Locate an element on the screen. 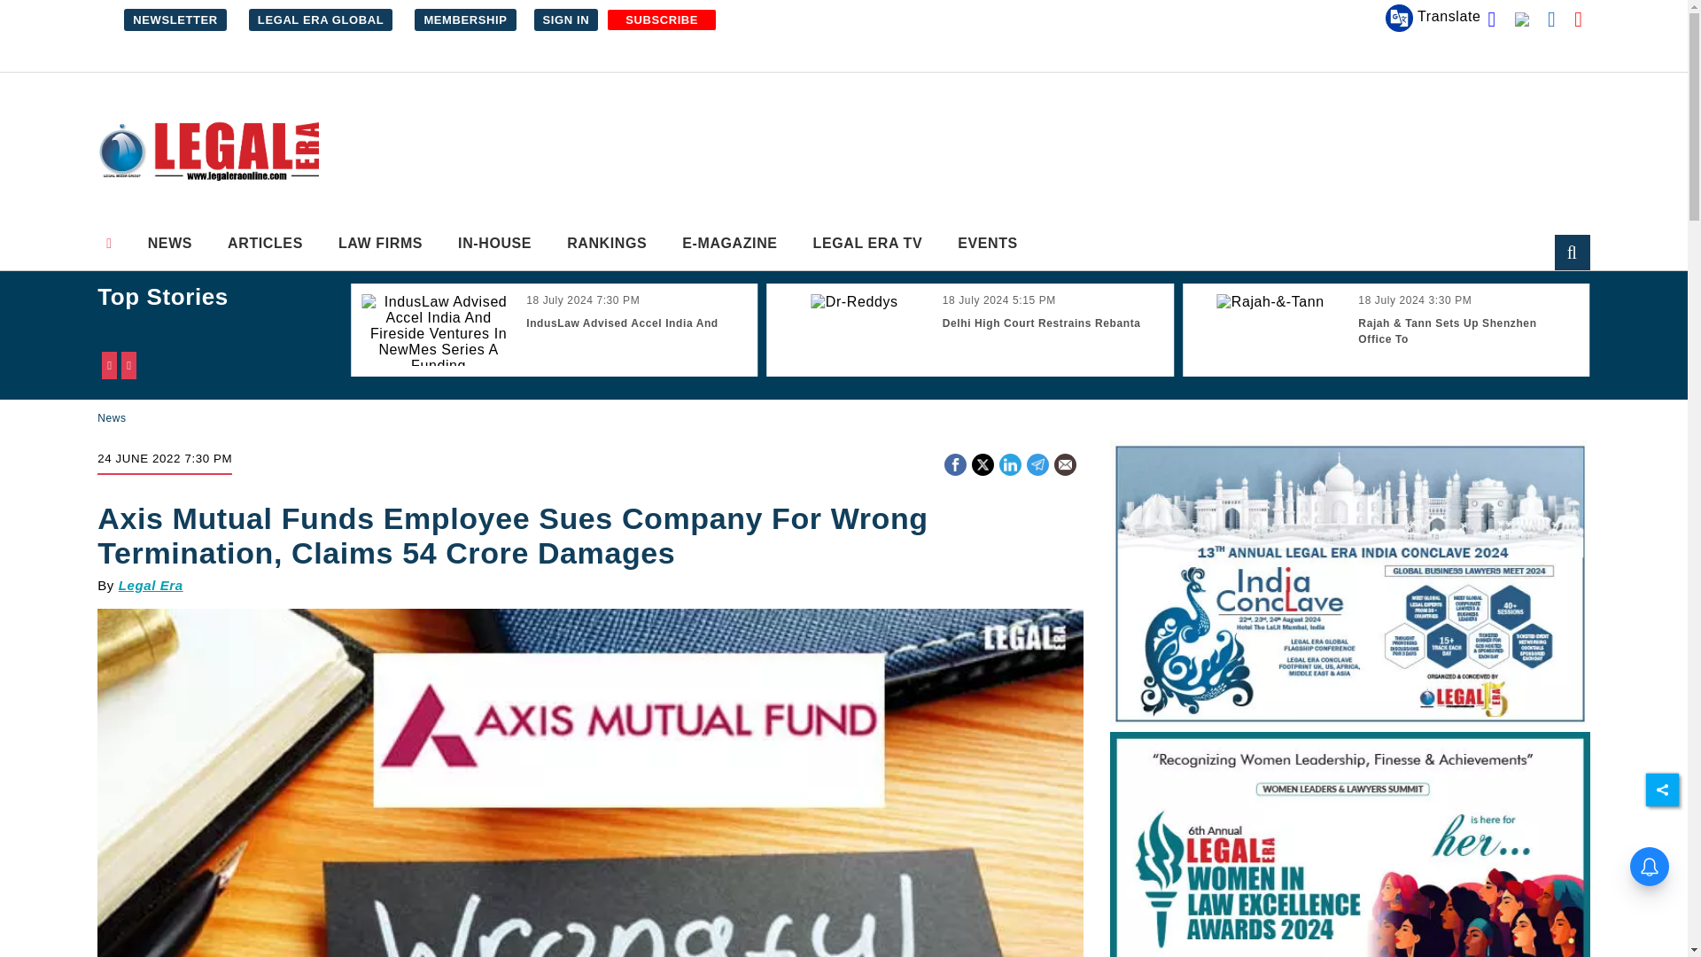  MEMBERSHIP is located at coordinates (464, 19).